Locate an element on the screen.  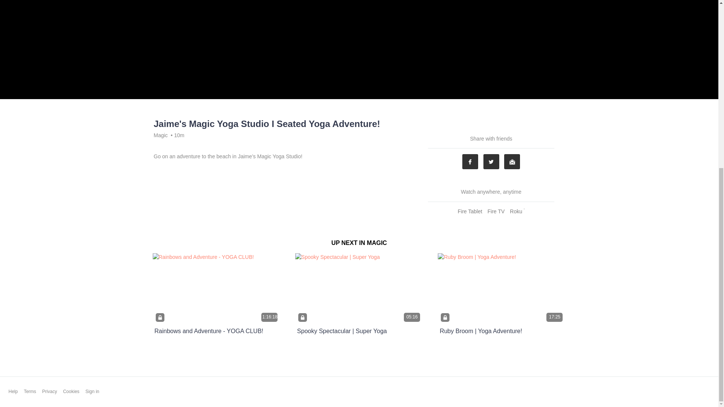
Facebook is located at coordinates (470, 162).